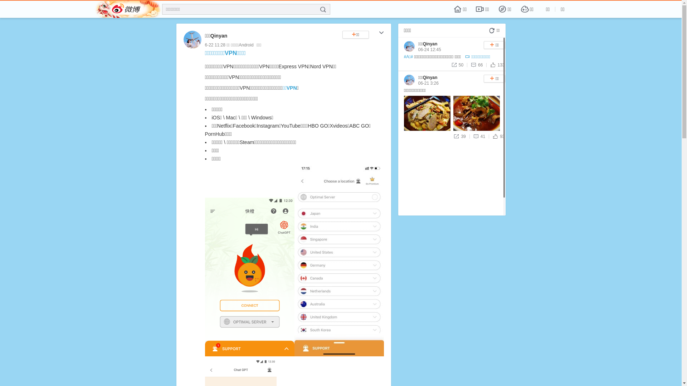 This screenshot has height=386, width=687. Describe the element at coordinates (428, 83) in the screenshot. I see `06-21 3:26` at that location.